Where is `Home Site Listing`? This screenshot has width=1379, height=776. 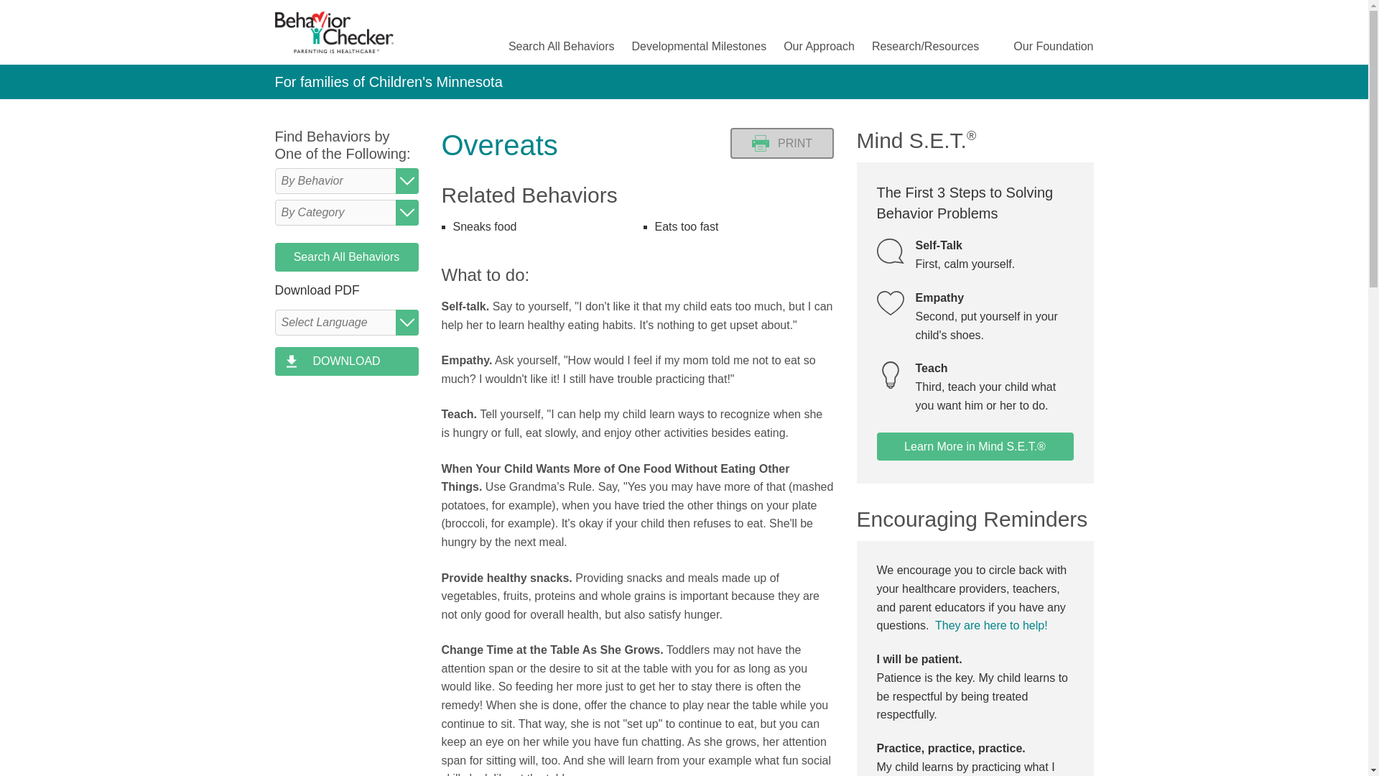
Home Site Listing is located at coordinates (991, 625).